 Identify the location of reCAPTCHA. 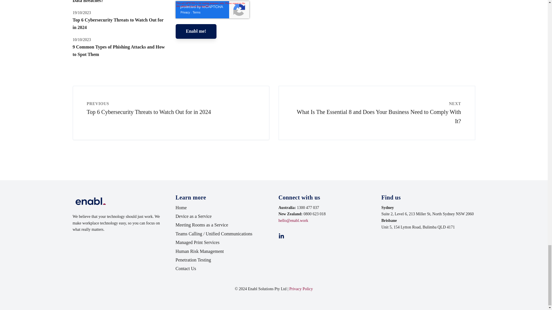
(212, 10).